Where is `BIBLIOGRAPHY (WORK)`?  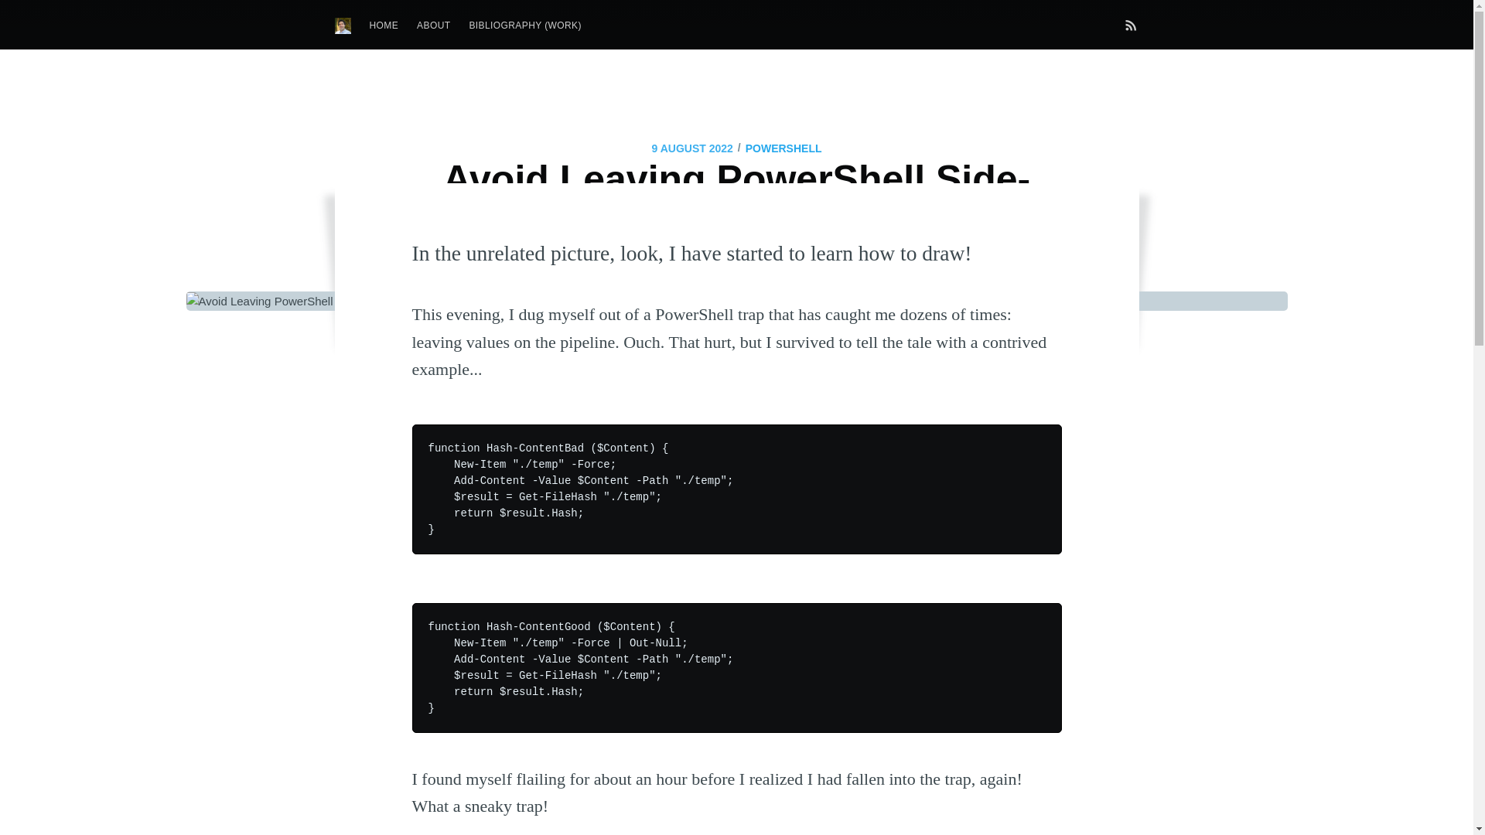 BIBLIOGRAPHY (WORK) is located at coordinates (524, 26).